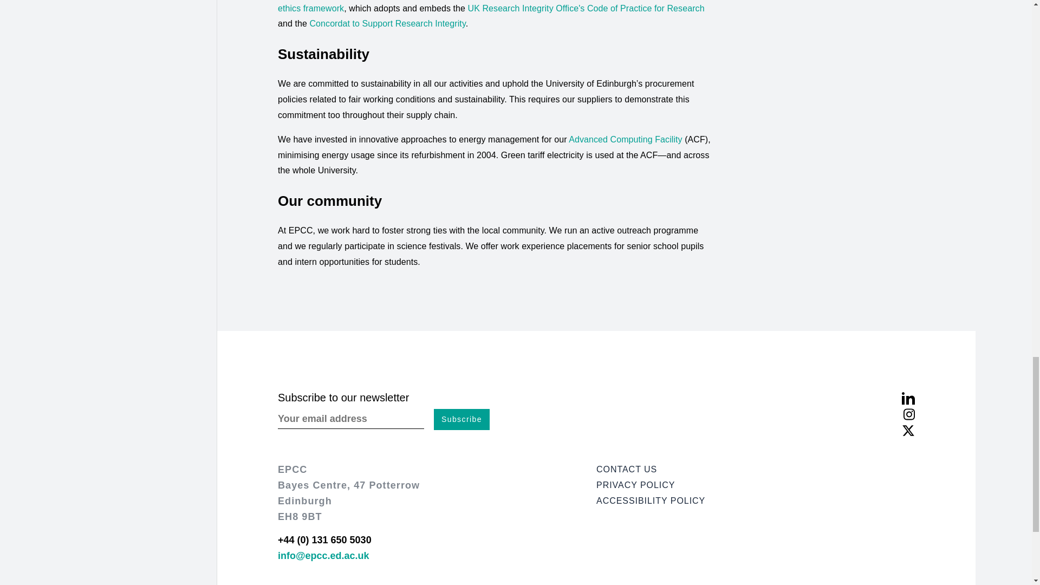 This screenshot has height=585, width=1040. What do you see at coordinates (625, 139) in the screenshot?
I see `Advanced Computing Facility` at bounding box center [625, 139].